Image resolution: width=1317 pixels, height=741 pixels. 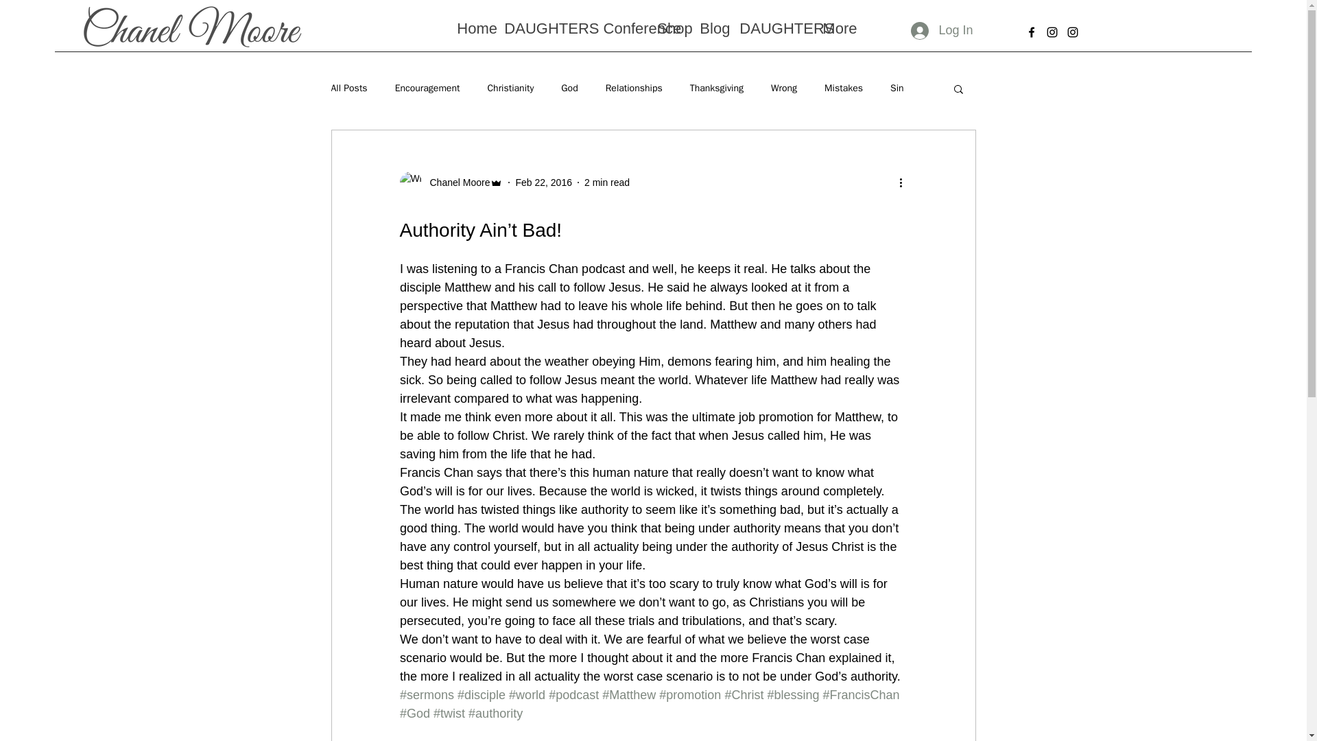 I want to click on Mistakes, so click(x=843, y=88).